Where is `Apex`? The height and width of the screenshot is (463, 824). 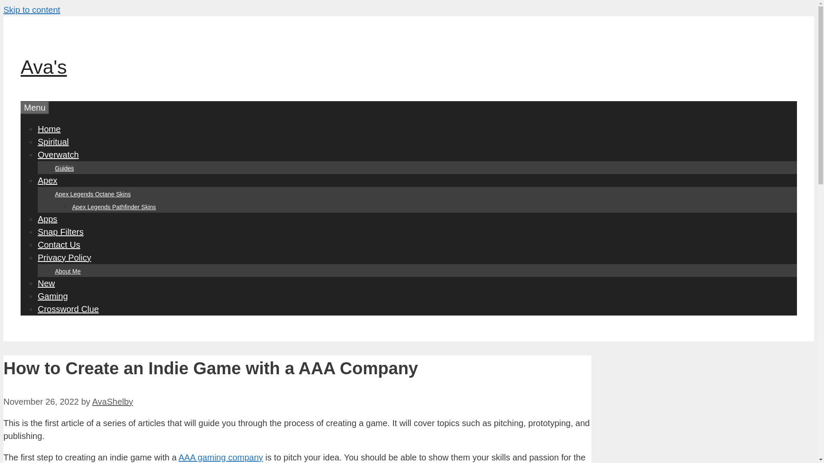
Apex is located at coordinates (48, 180).